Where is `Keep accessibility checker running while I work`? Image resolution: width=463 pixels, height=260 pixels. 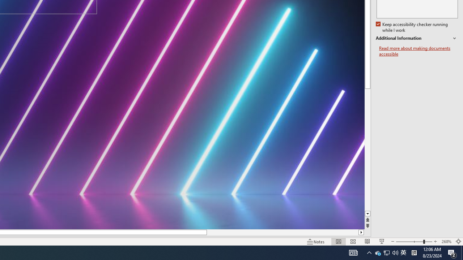
Keep accessibility checker running while I work is located at coordinates (412, 27).